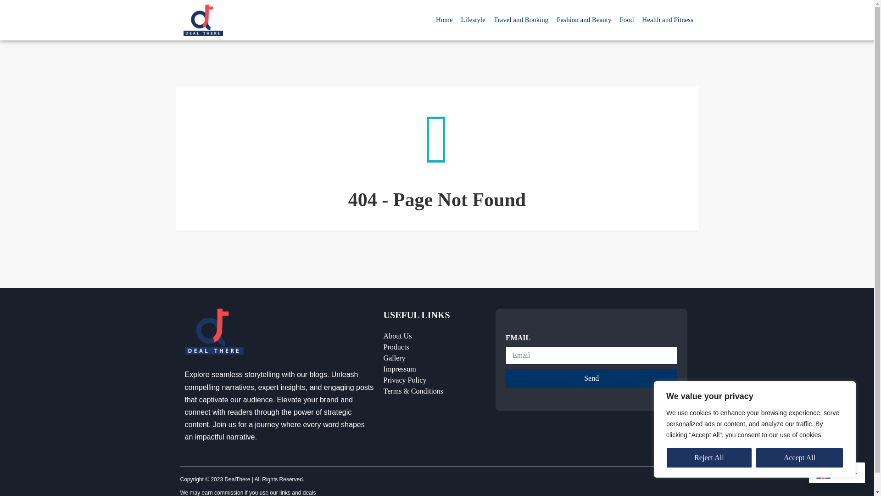 The image size is (881, 496). I want to click on Privacy Policy, so click(435, 380).